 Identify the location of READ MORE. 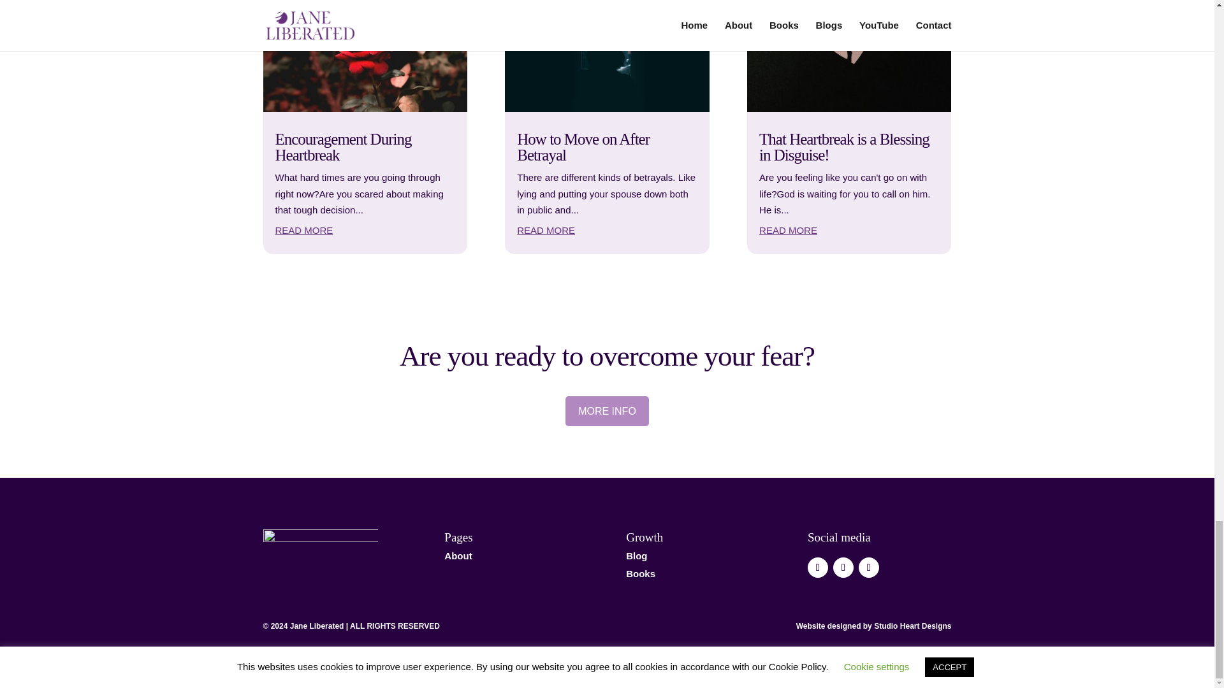
(304, 231).